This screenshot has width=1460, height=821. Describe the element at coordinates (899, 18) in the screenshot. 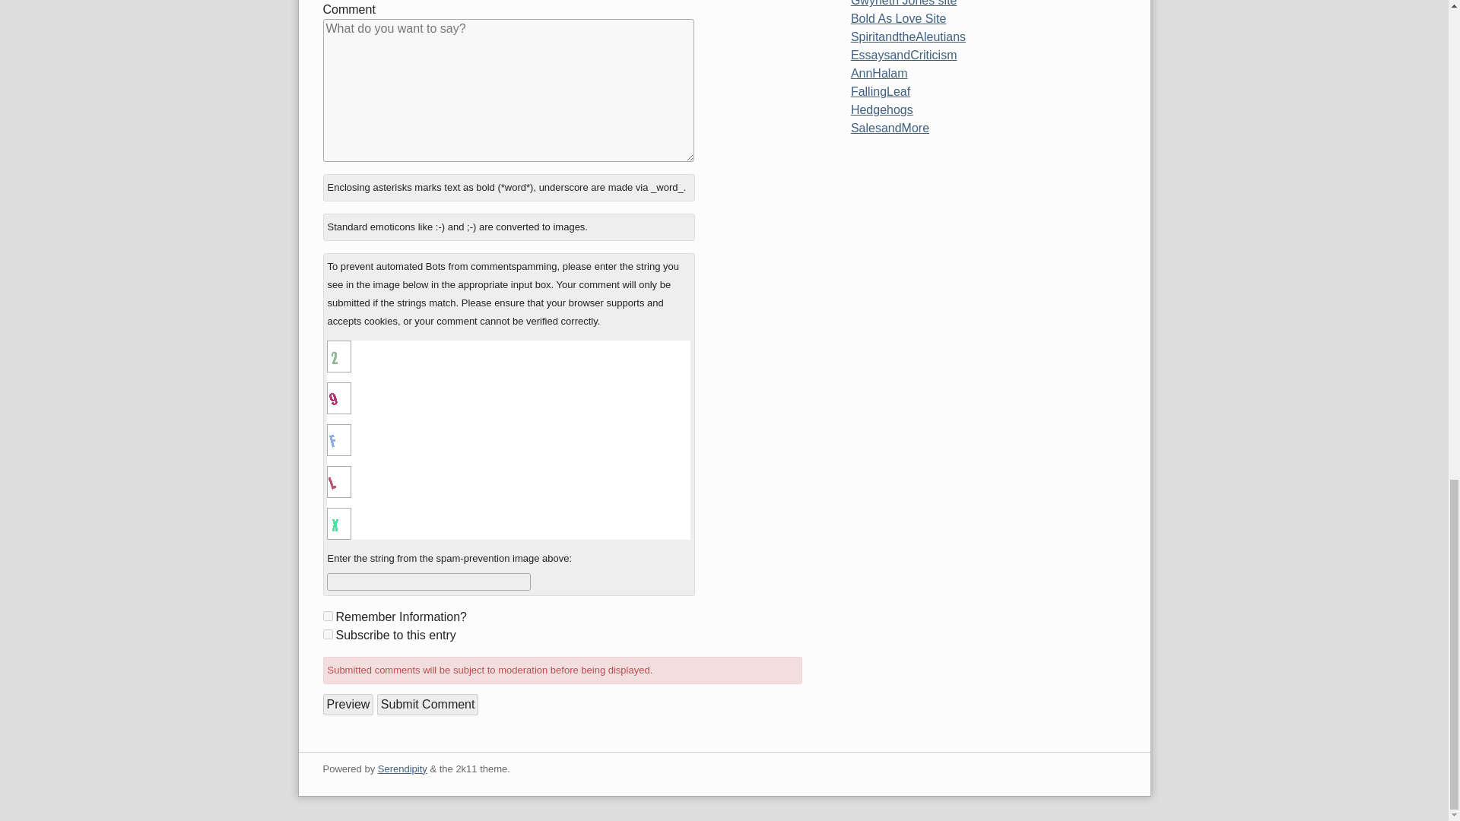

I see `Bold As Love Site` at that location.